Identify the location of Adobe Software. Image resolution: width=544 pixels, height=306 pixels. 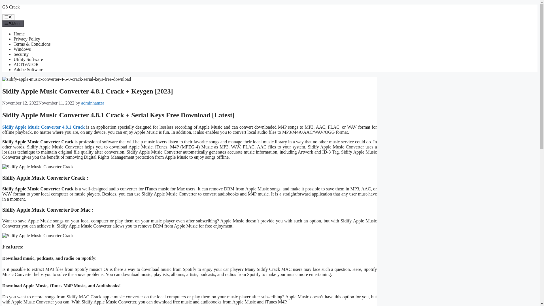
(28, 69).